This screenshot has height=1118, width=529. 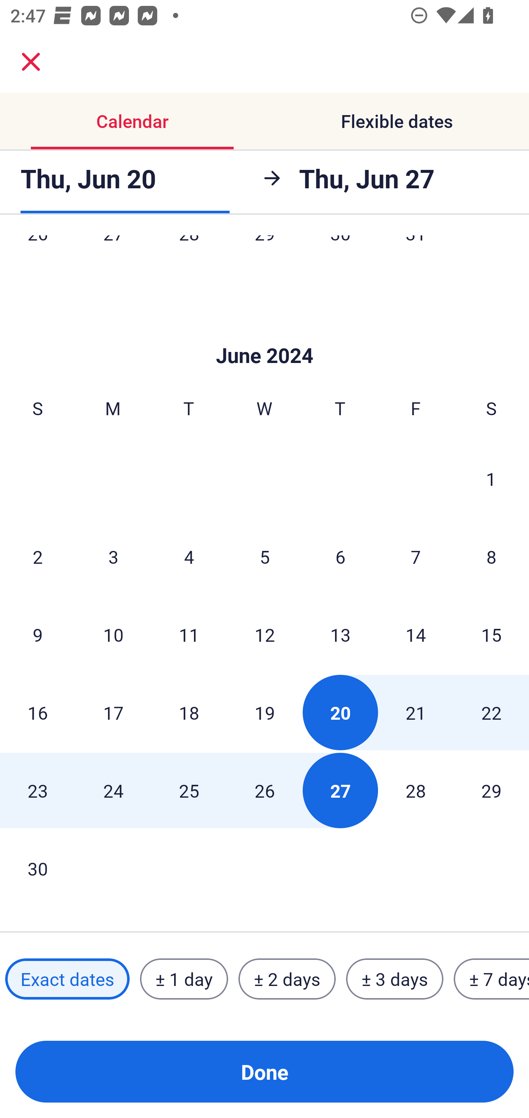 What do you see at coordinates (189, 557) in the screenshot?
I see `4 Tuesday, June 4, 2024` at bounding box center [189, 557].